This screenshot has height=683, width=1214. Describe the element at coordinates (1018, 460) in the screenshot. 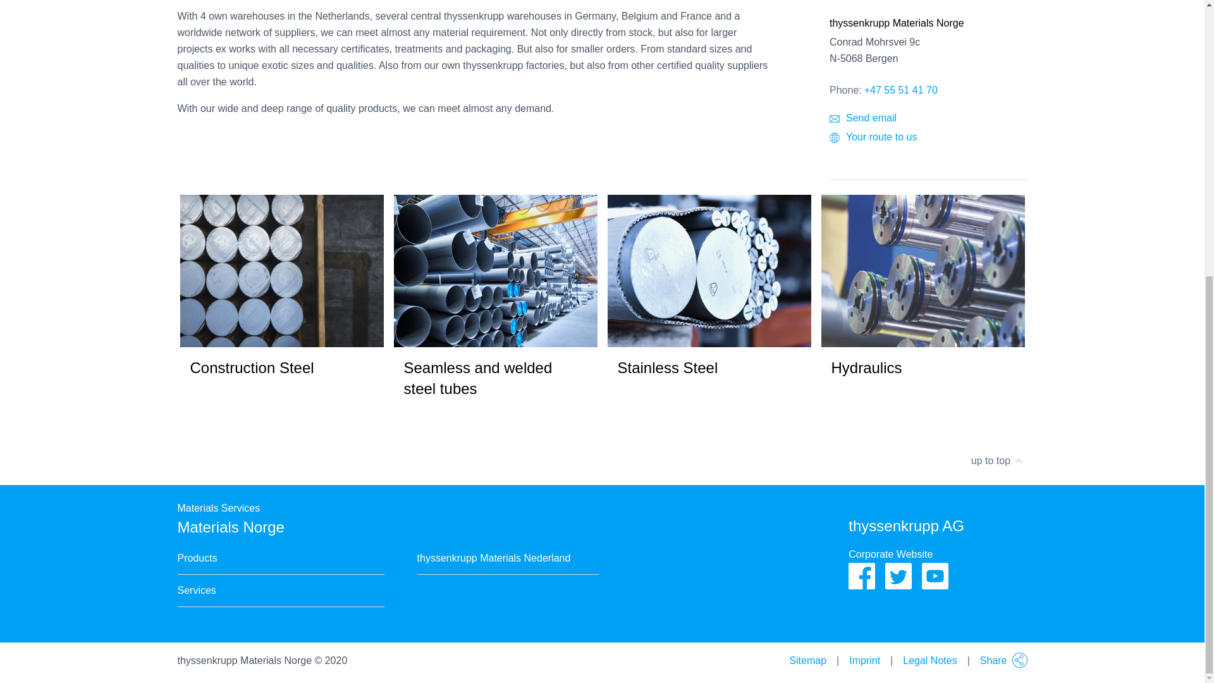

I see `arrow-up` at that location.